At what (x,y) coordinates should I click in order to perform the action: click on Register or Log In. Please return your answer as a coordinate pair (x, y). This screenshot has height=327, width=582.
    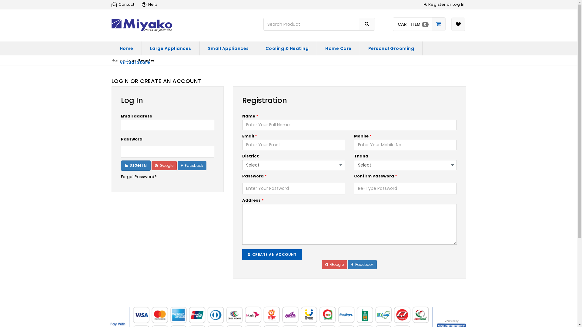
    Looking at the image, I should click on (444, 5).